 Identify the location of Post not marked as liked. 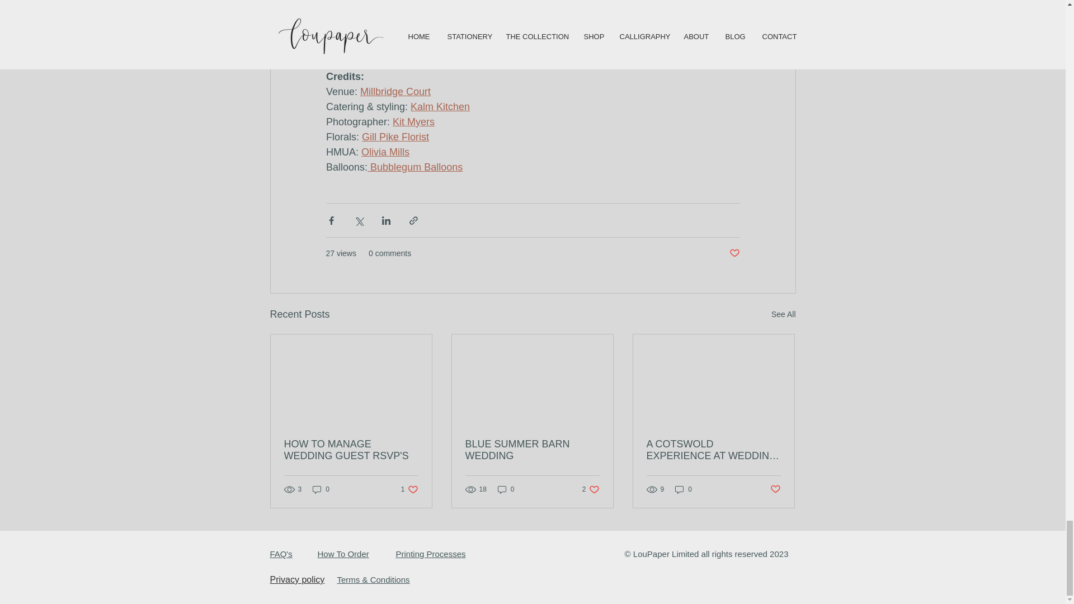
(734, 253).